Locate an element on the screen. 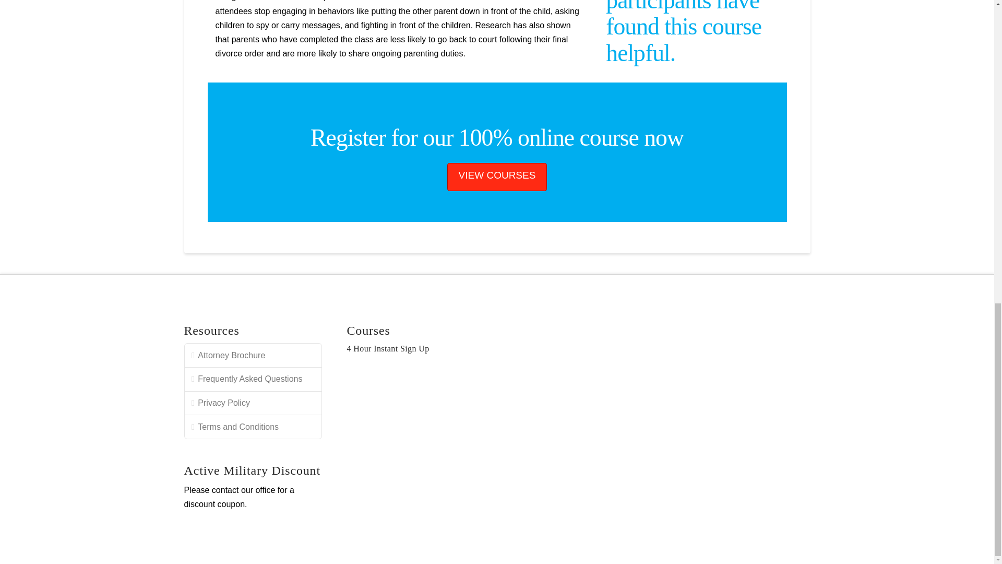 The width and height of the screenshot is (1002, 564). Privacy Policy is located at coordinates (253, 403).